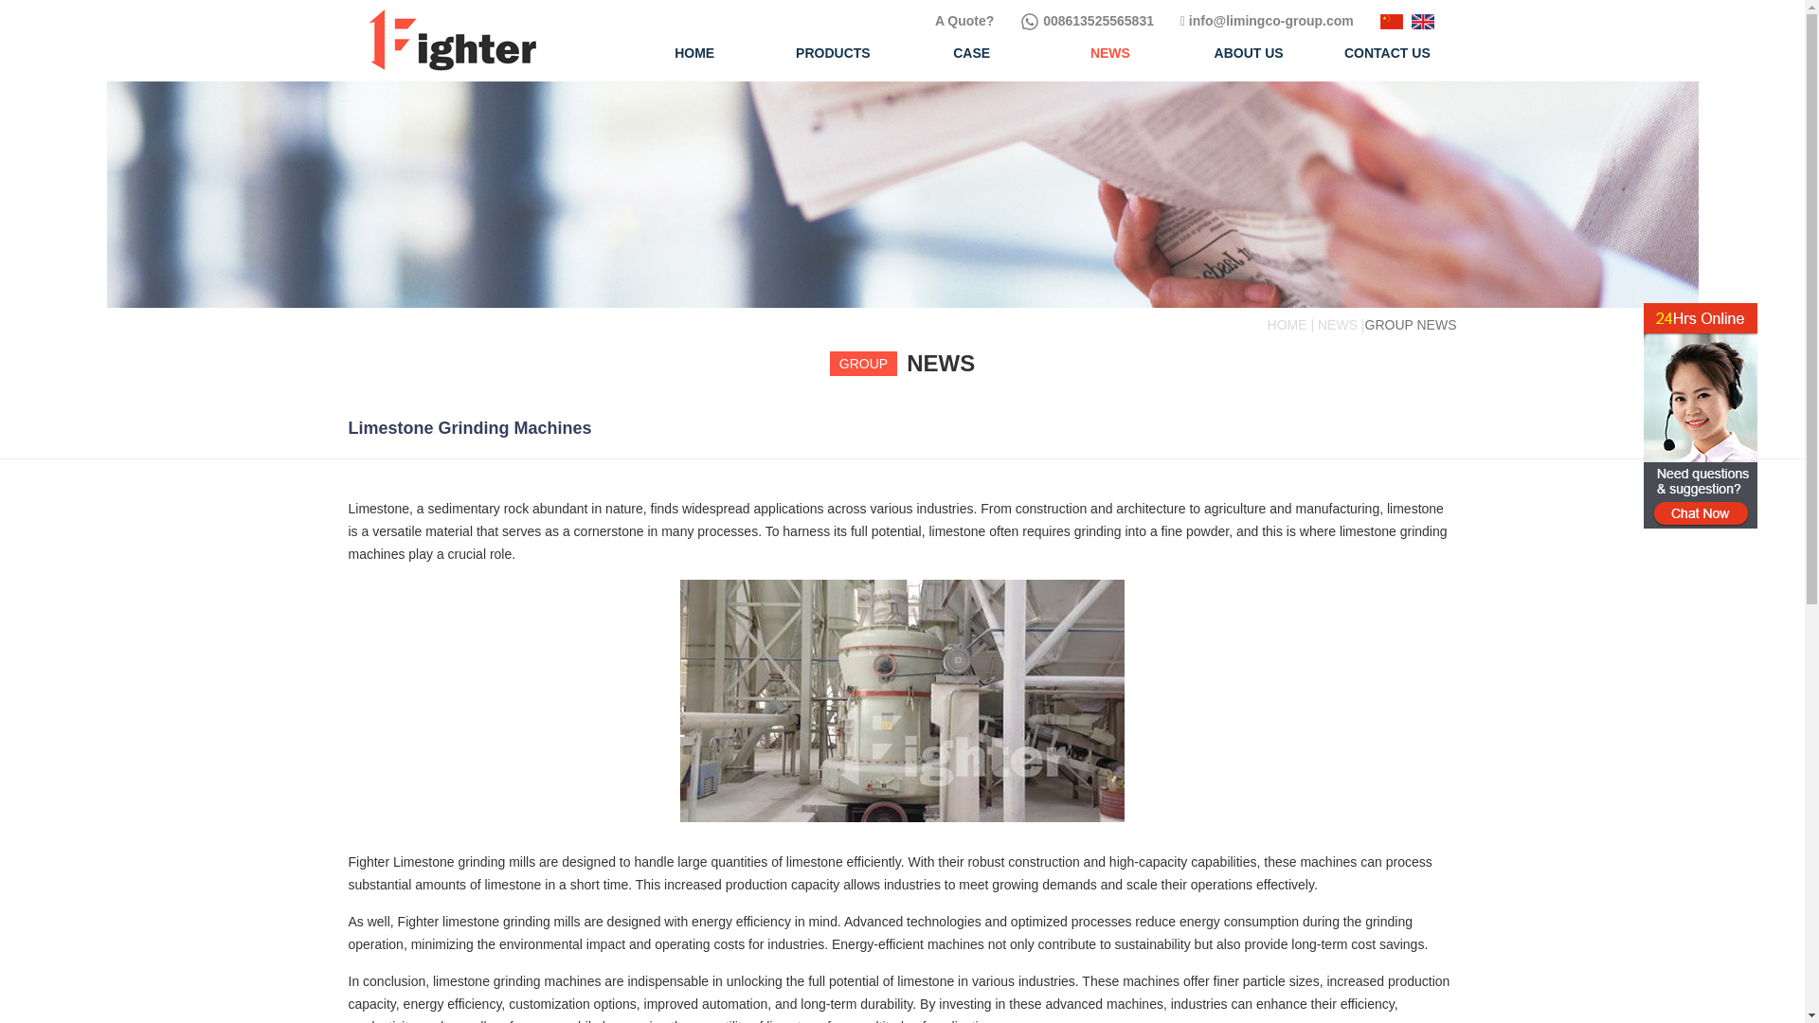 This screenshot has width=1819, height=1023. Describe the element at coordinates (965, 21) in the screenshot. I see `A Quote?` at that location.